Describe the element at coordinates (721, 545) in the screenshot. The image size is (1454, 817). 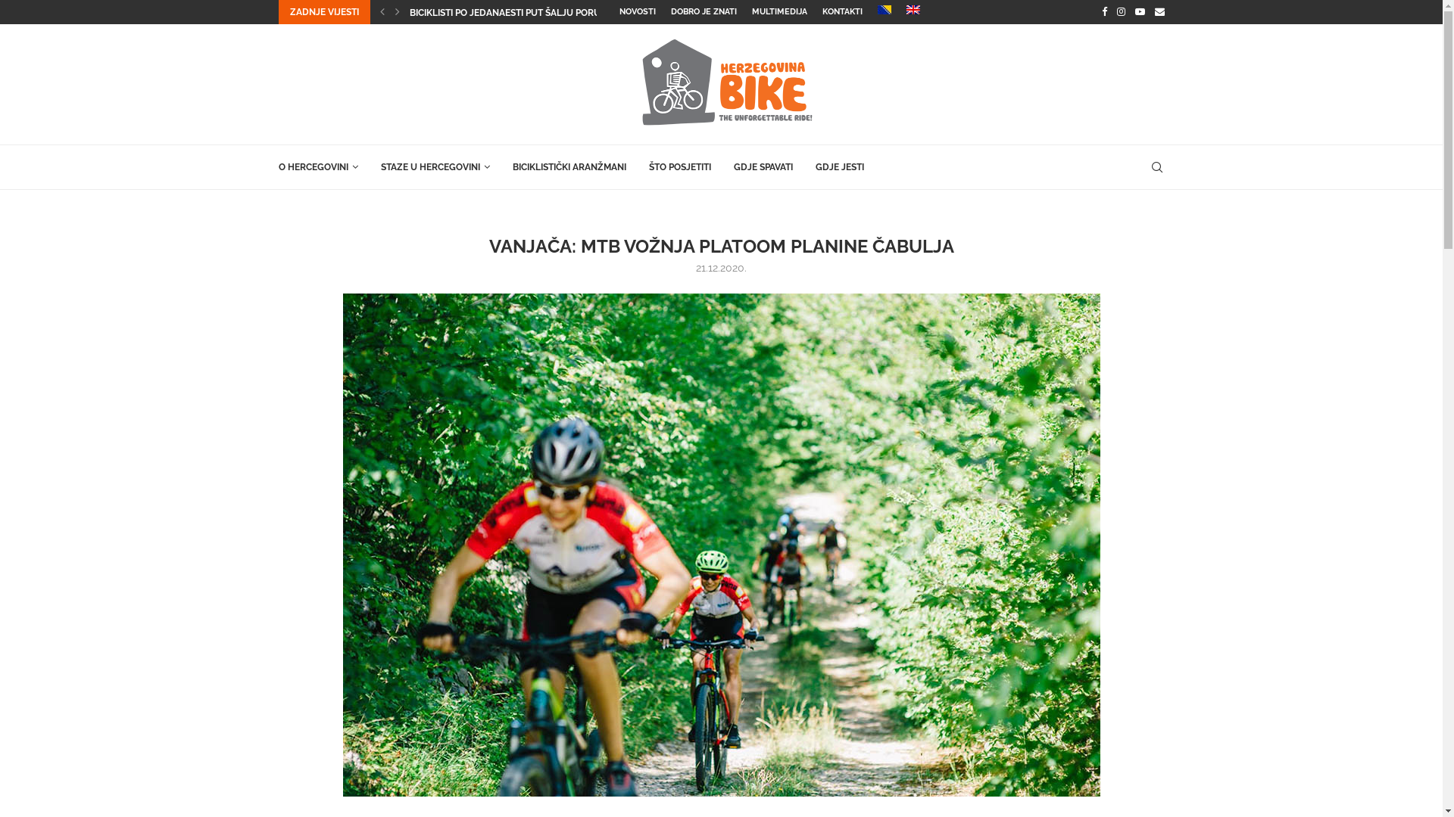
I see `Vanjaca Goranci naslov` at that location.